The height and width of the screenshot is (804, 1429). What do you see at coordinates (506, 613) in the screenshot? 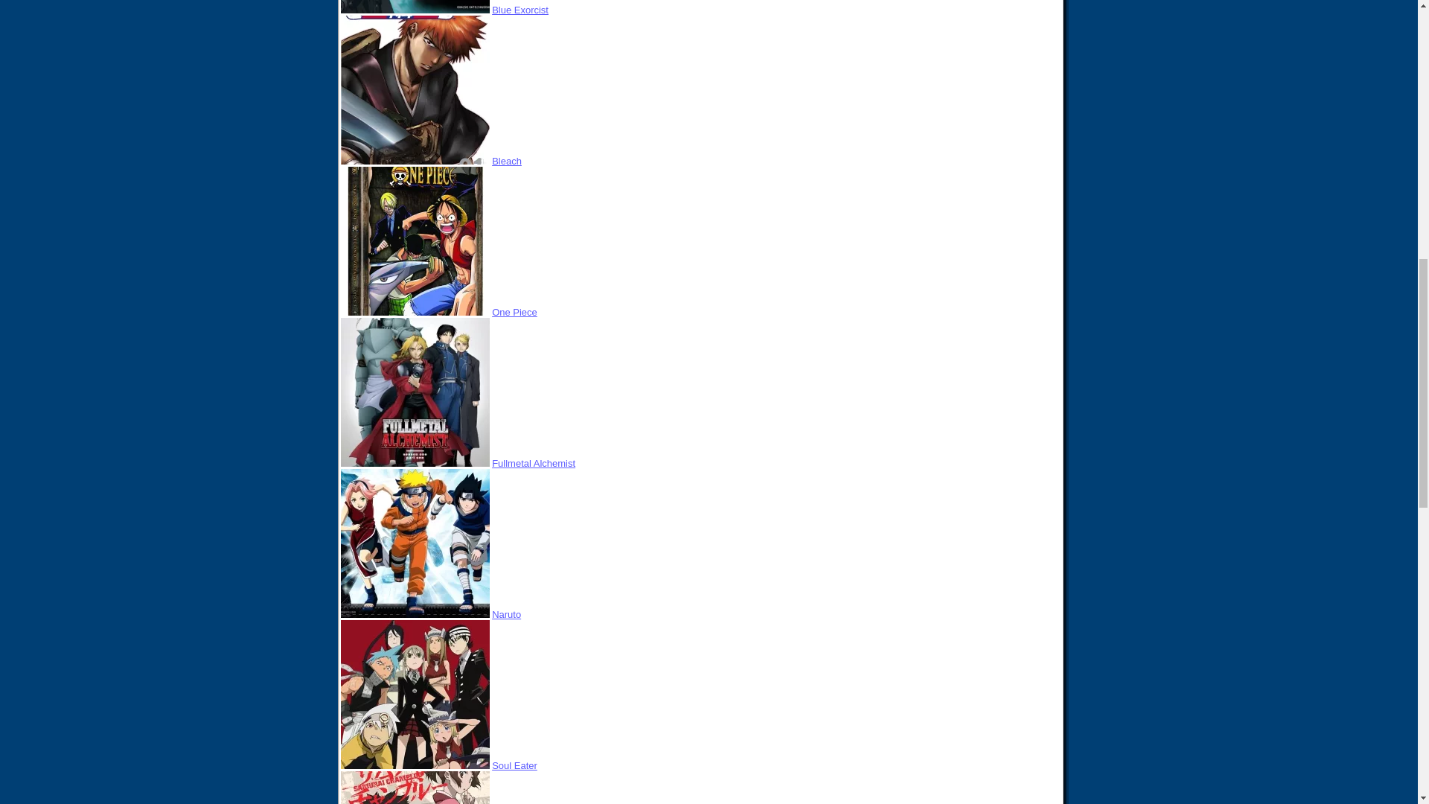
I see `Naruto` at bounding box center [506, 613].